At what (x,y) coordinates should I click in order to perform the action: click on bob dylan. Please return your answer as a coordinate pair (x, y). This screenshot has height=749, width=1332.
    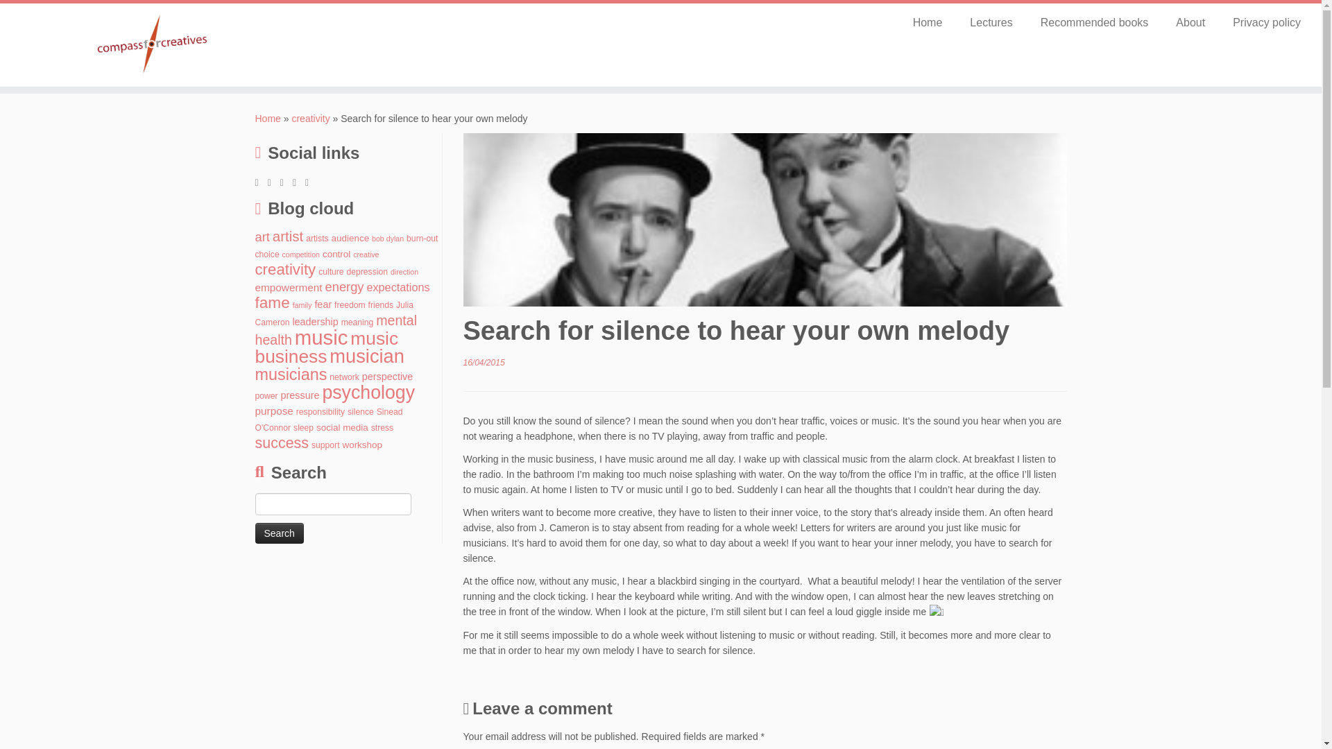
    Looking at the image, I should click on (387, 239).